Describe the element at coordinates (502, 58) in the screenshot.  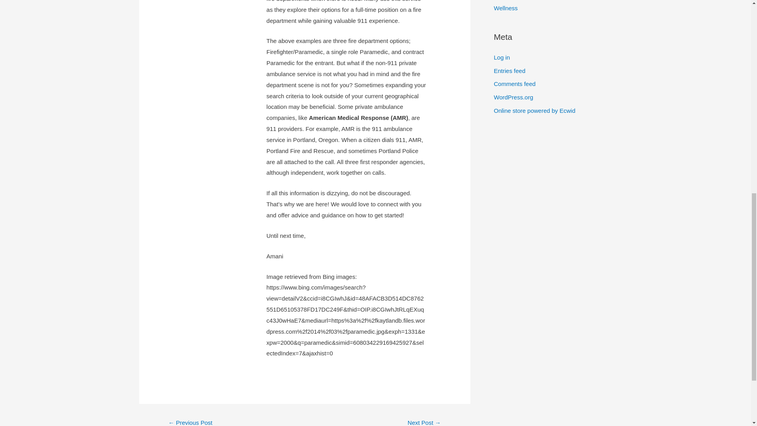
I see `Log in` at that location.